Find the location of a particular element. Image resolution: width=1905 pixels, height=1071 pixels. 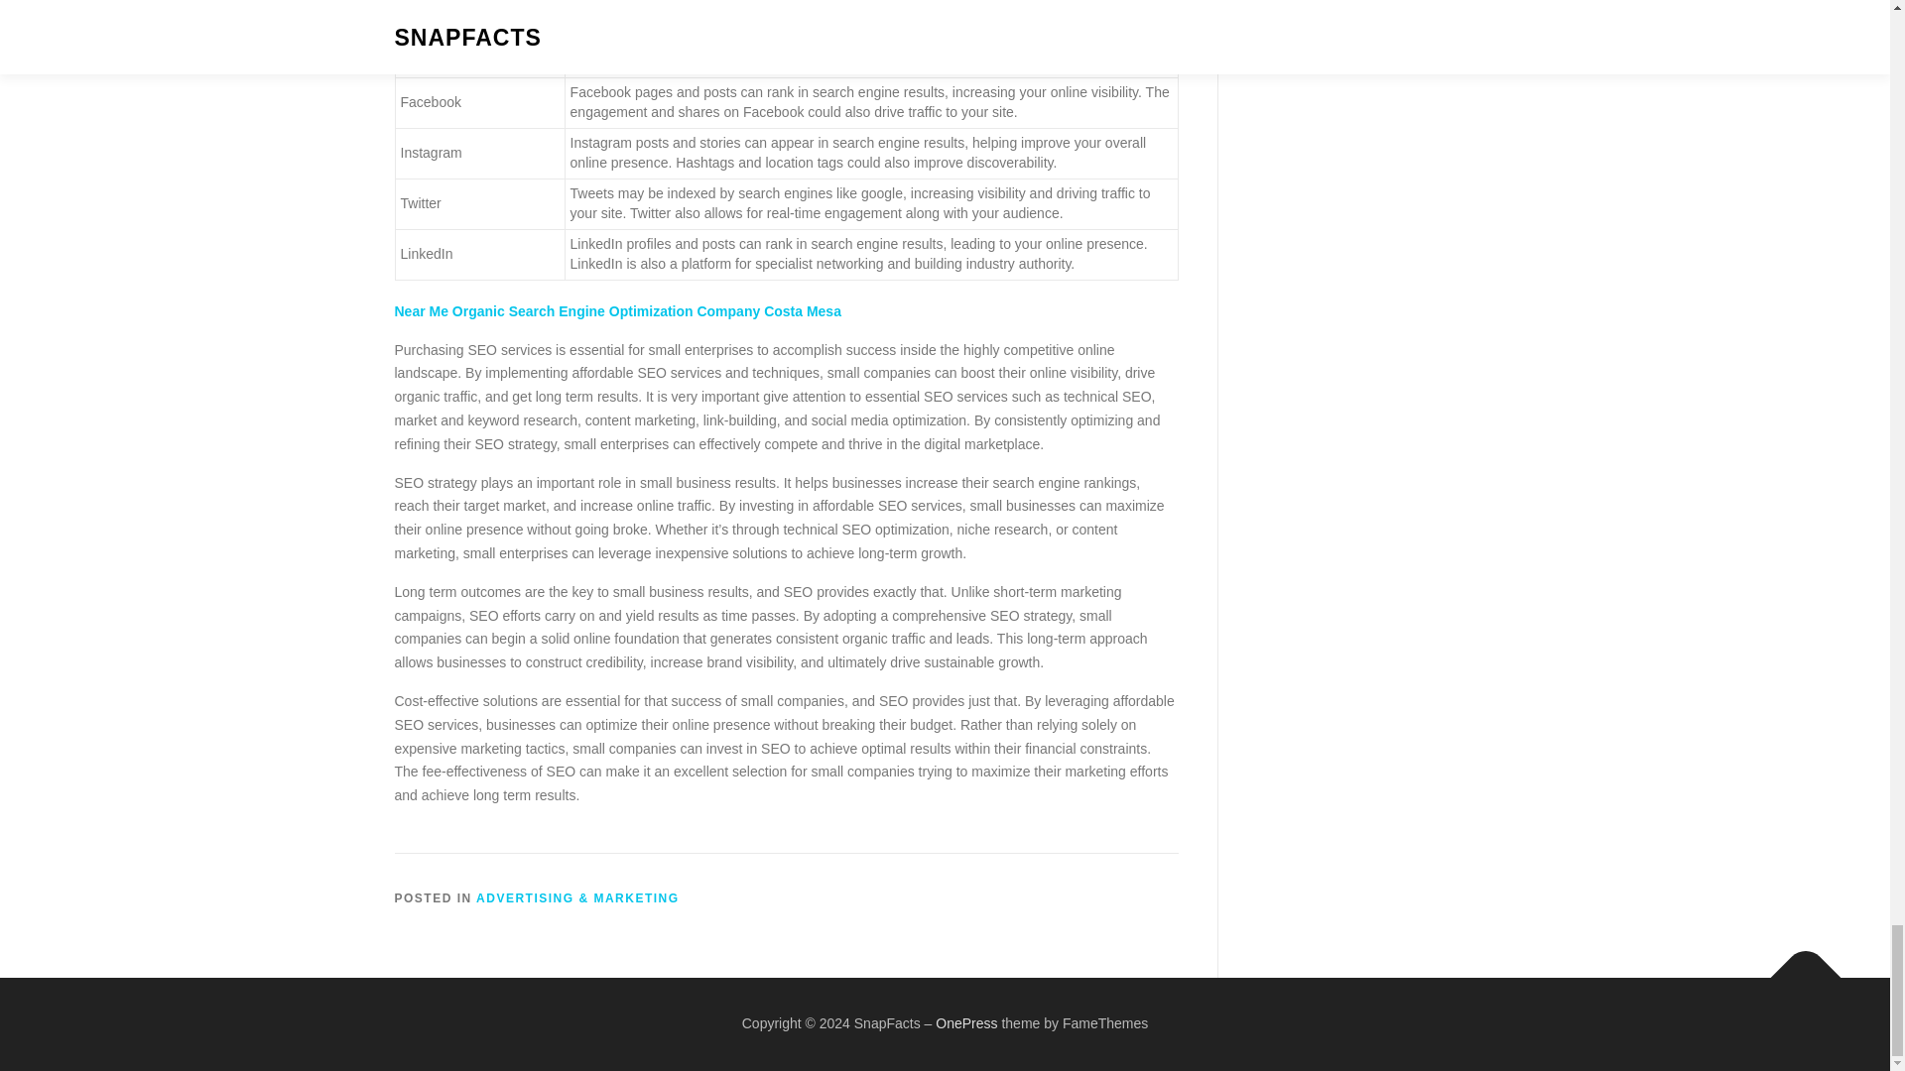

Back To Top is located at coordinates (1796, 968).